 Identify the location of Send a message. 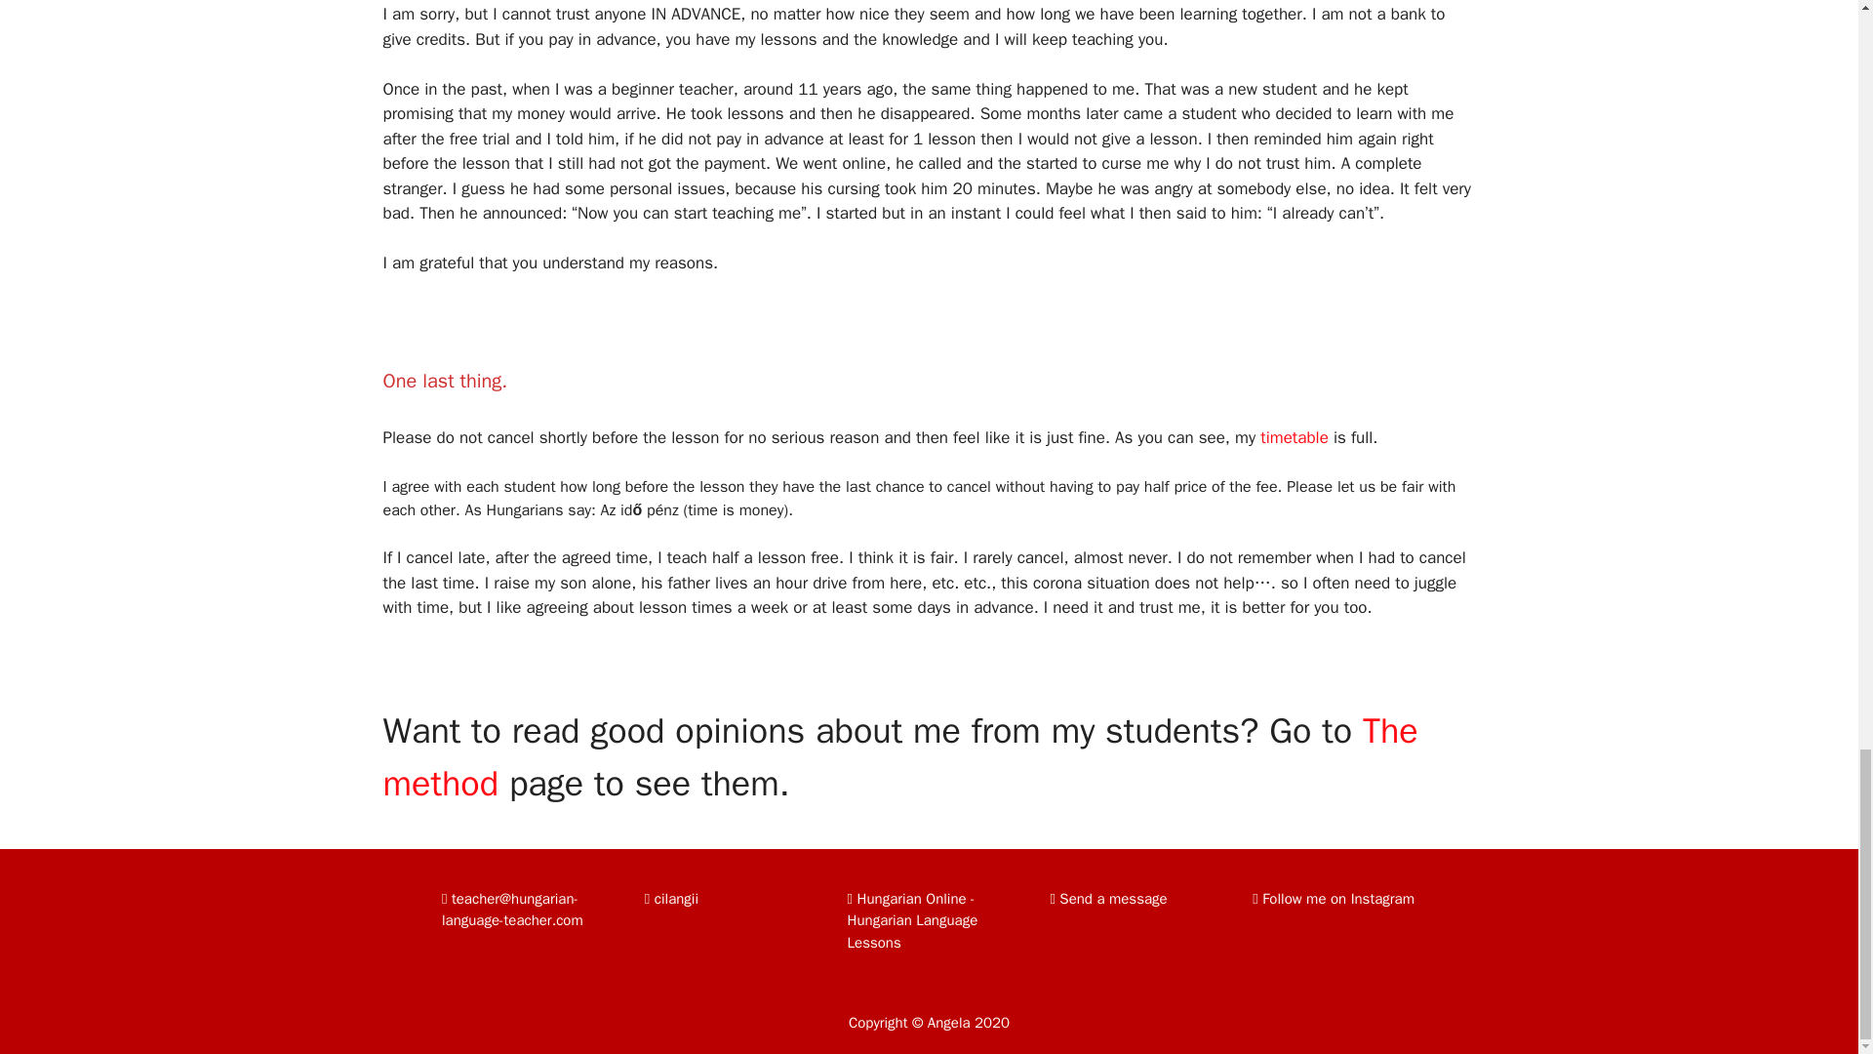
(1108, 898).